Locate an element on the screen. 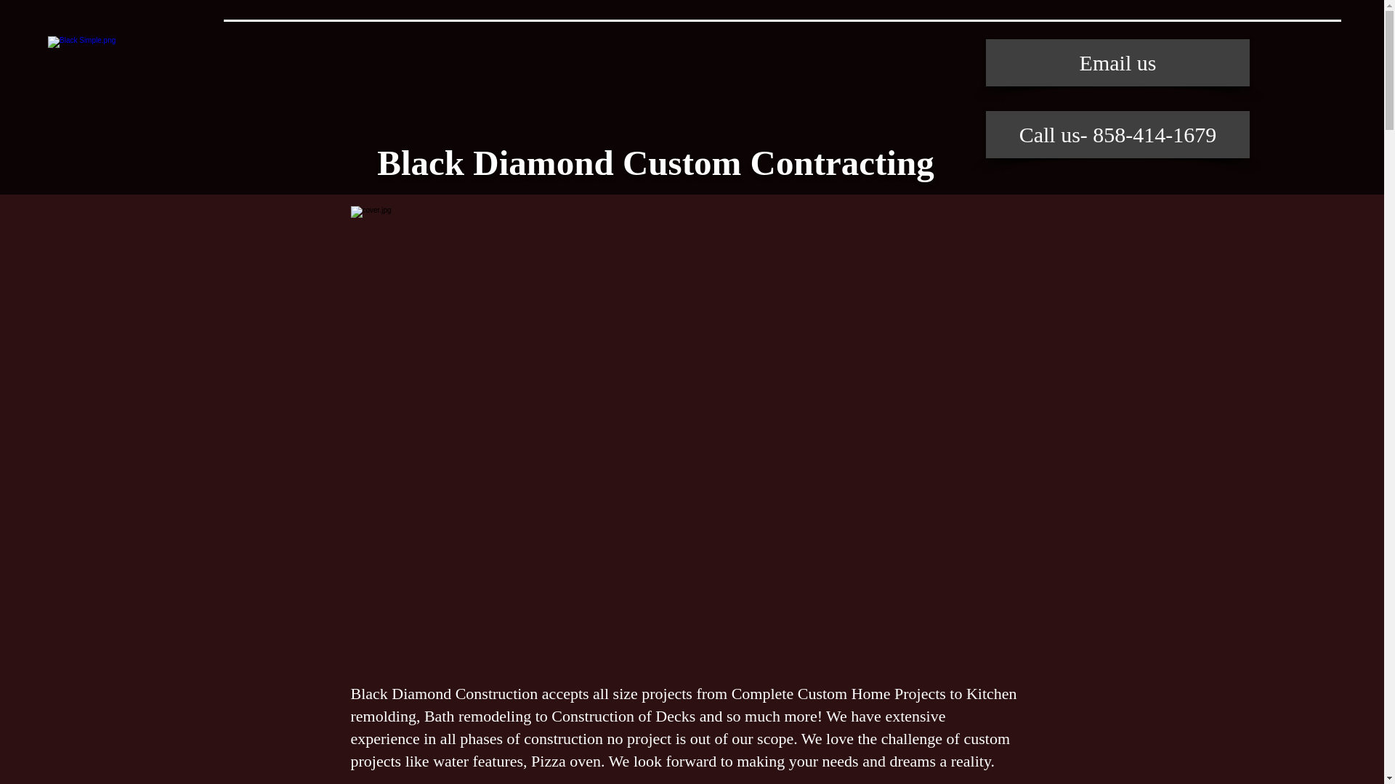  Call us- 858-414-1679 is located at coordinates (1117, 135).